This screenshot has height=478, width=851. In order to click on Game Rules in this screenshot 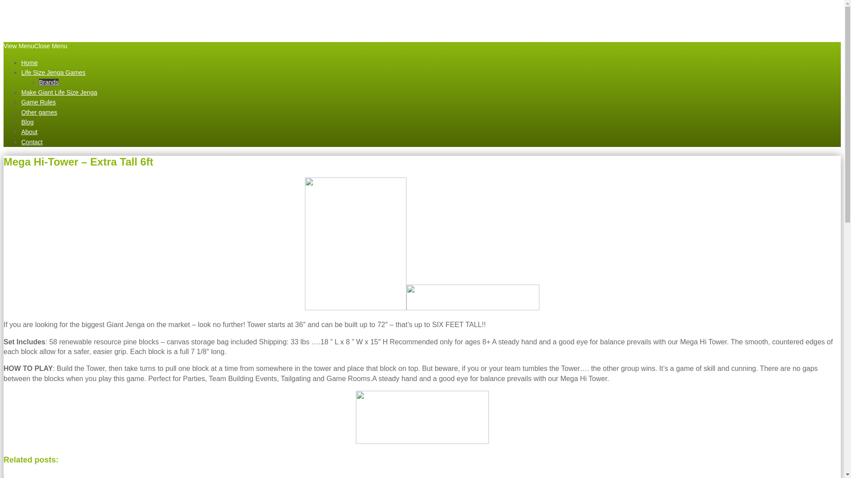, I will do `click(39, 102)`.